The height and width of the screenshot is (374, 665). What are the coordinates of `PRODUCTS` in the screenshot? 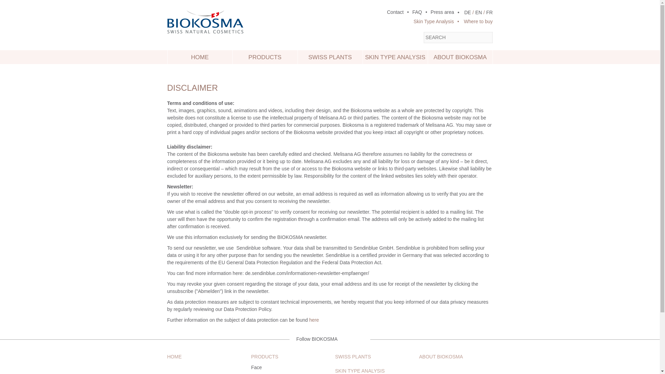 It's located at (265, 57).